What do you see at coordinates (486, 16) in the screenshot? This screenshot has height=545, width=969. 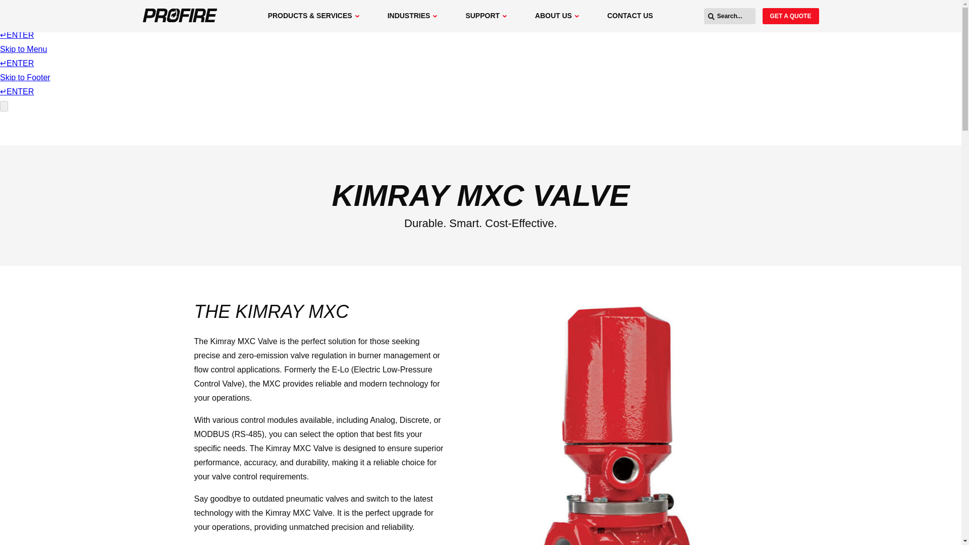 I see `SUPPORT` at bounding box center [486, 16].